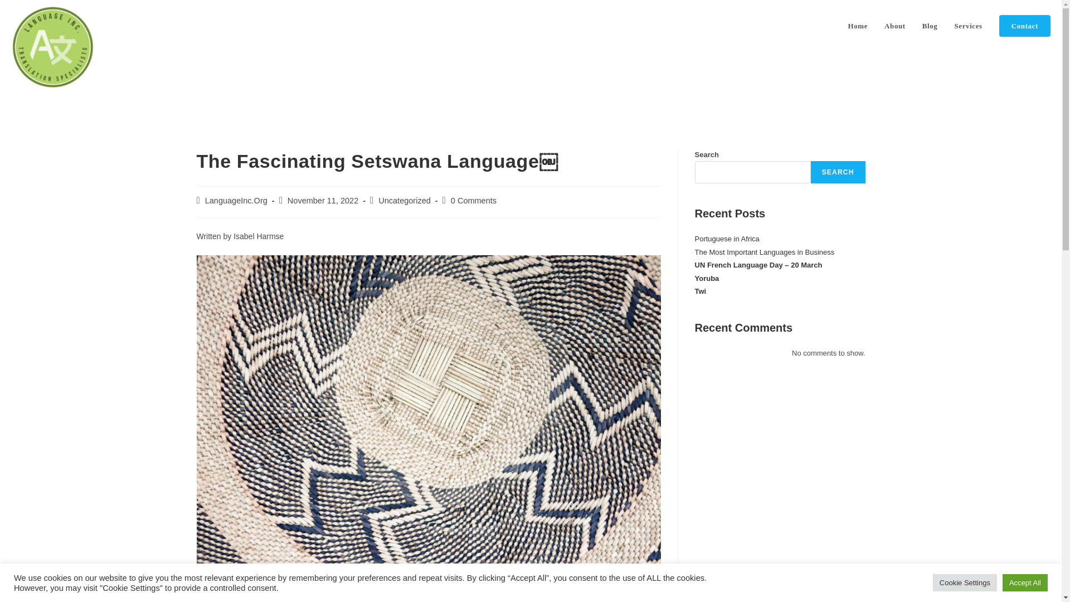 This screenshot has width=1070, height=602. Describe the element at coordinates (473, 201) in the screenshot. I see `0 Comments` at that location.